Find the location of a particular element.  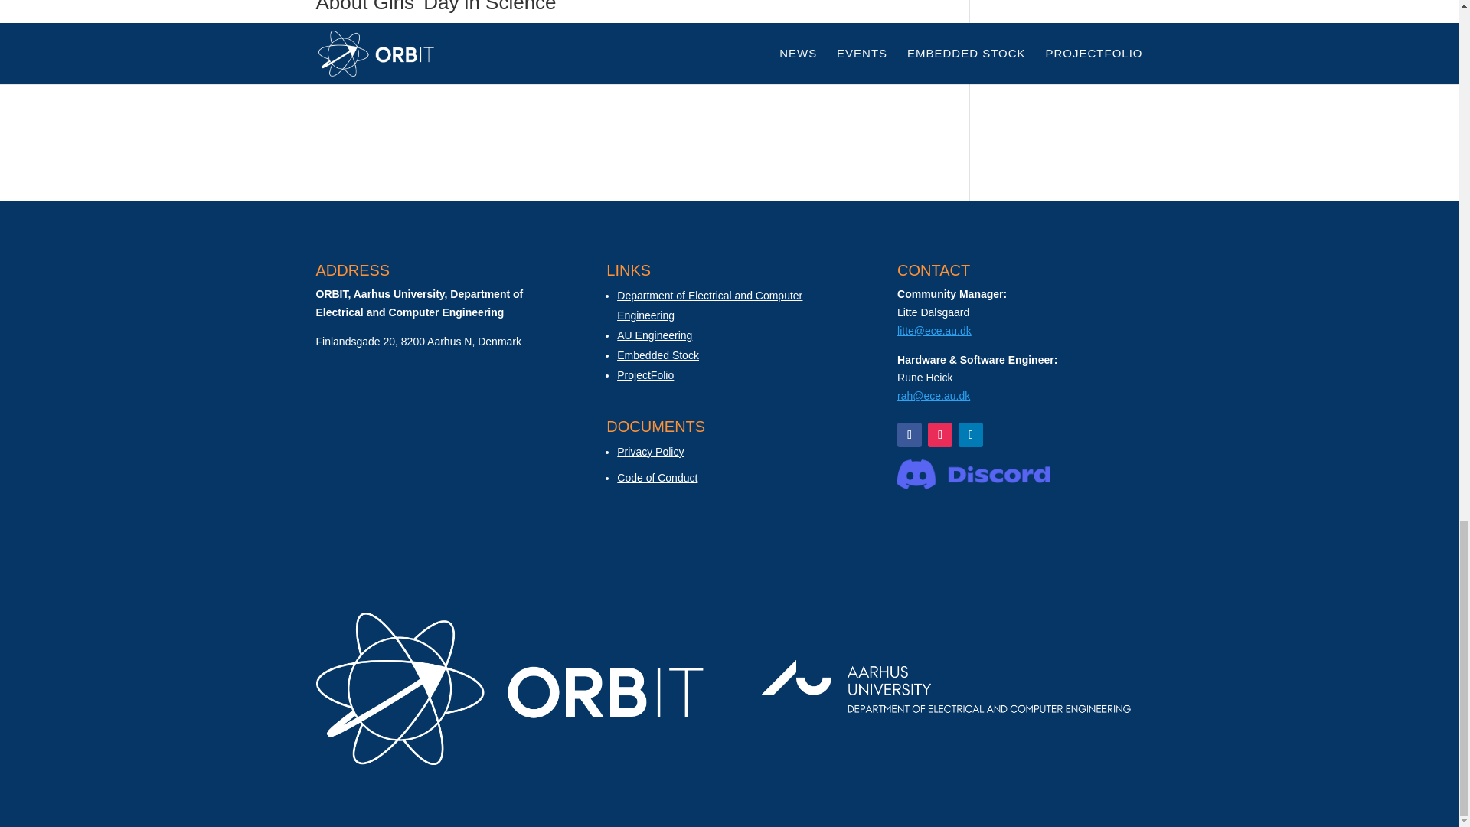

Follow on LinkedIn is located at coordinates (971, 435).